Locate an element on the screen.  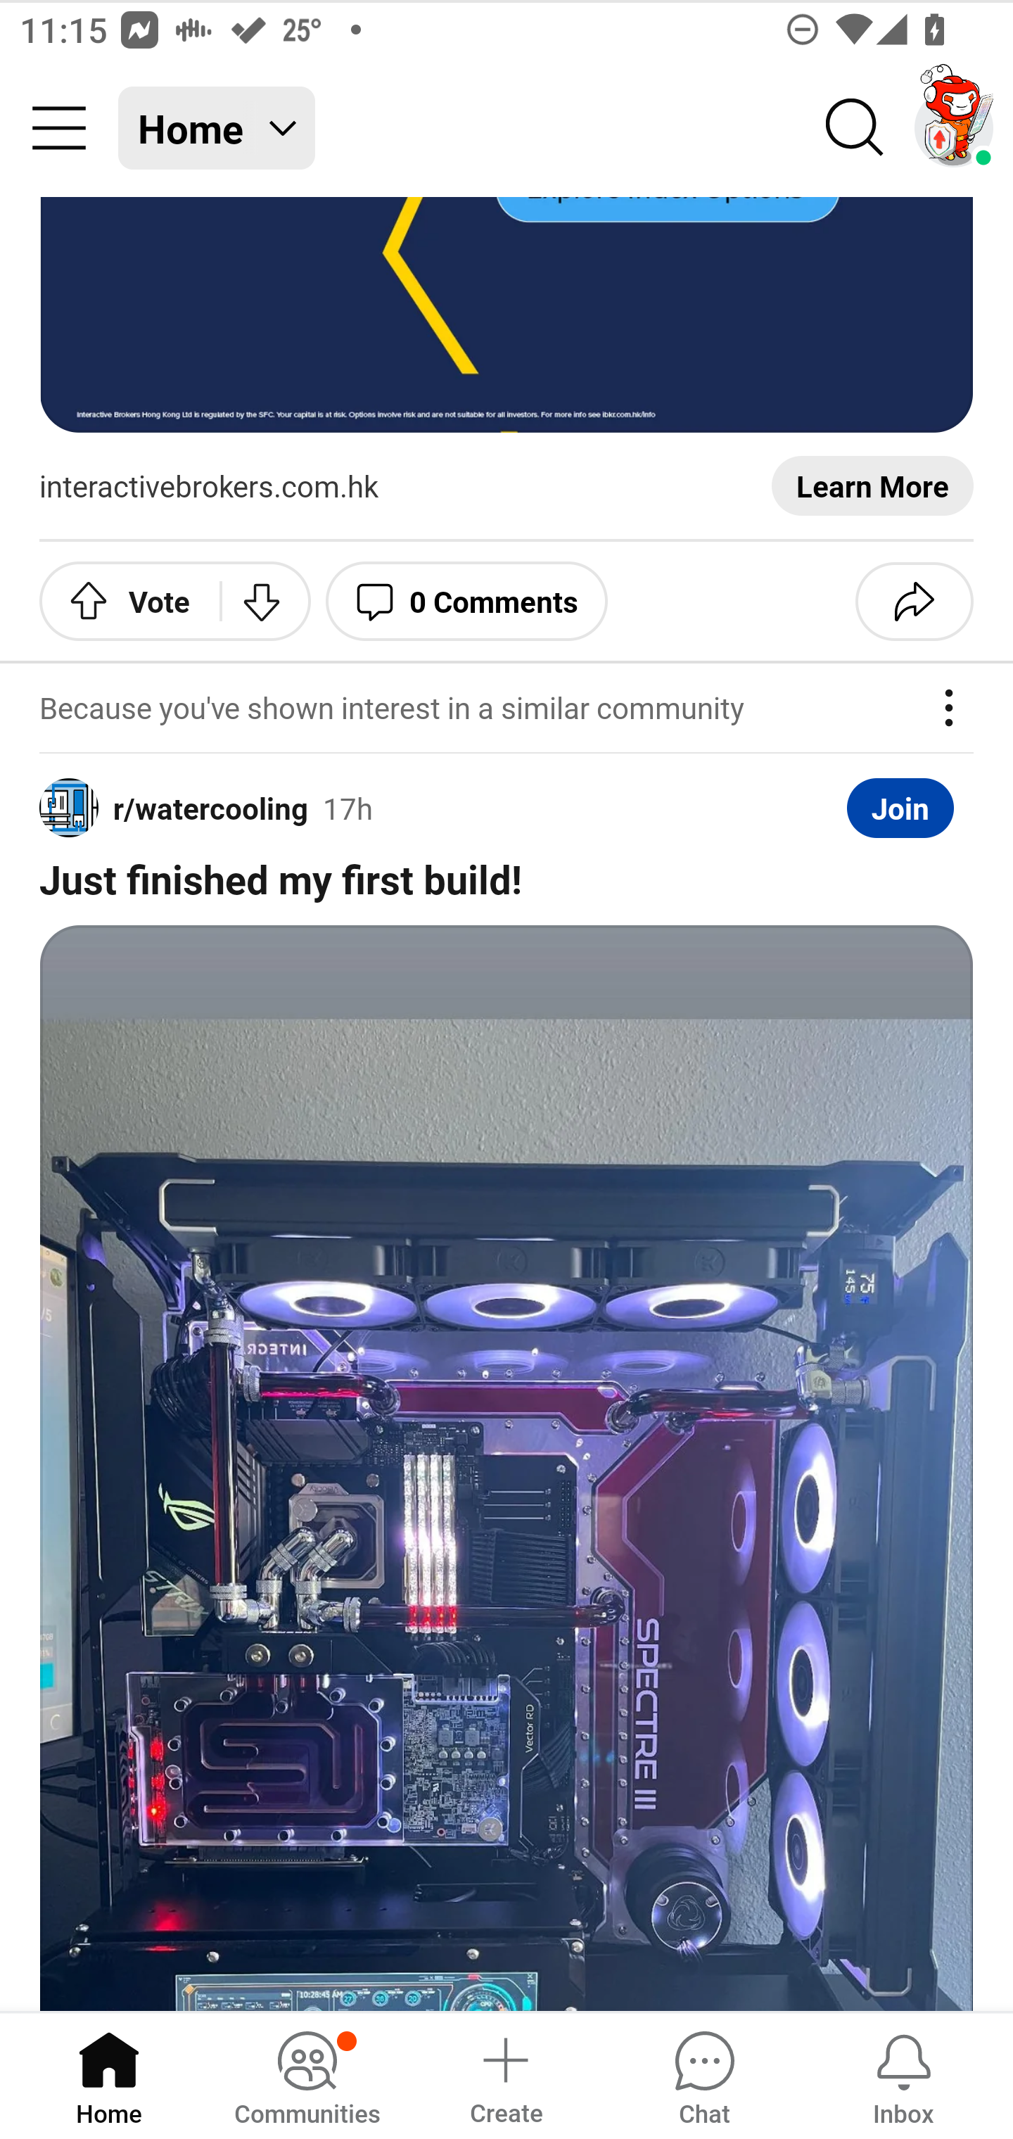
Create a post Create is located at coordinates (505, 2074).